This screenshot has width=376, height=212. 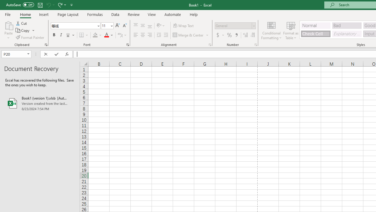 I want to click on Conditional Formatting, so click(x=271, y=30).